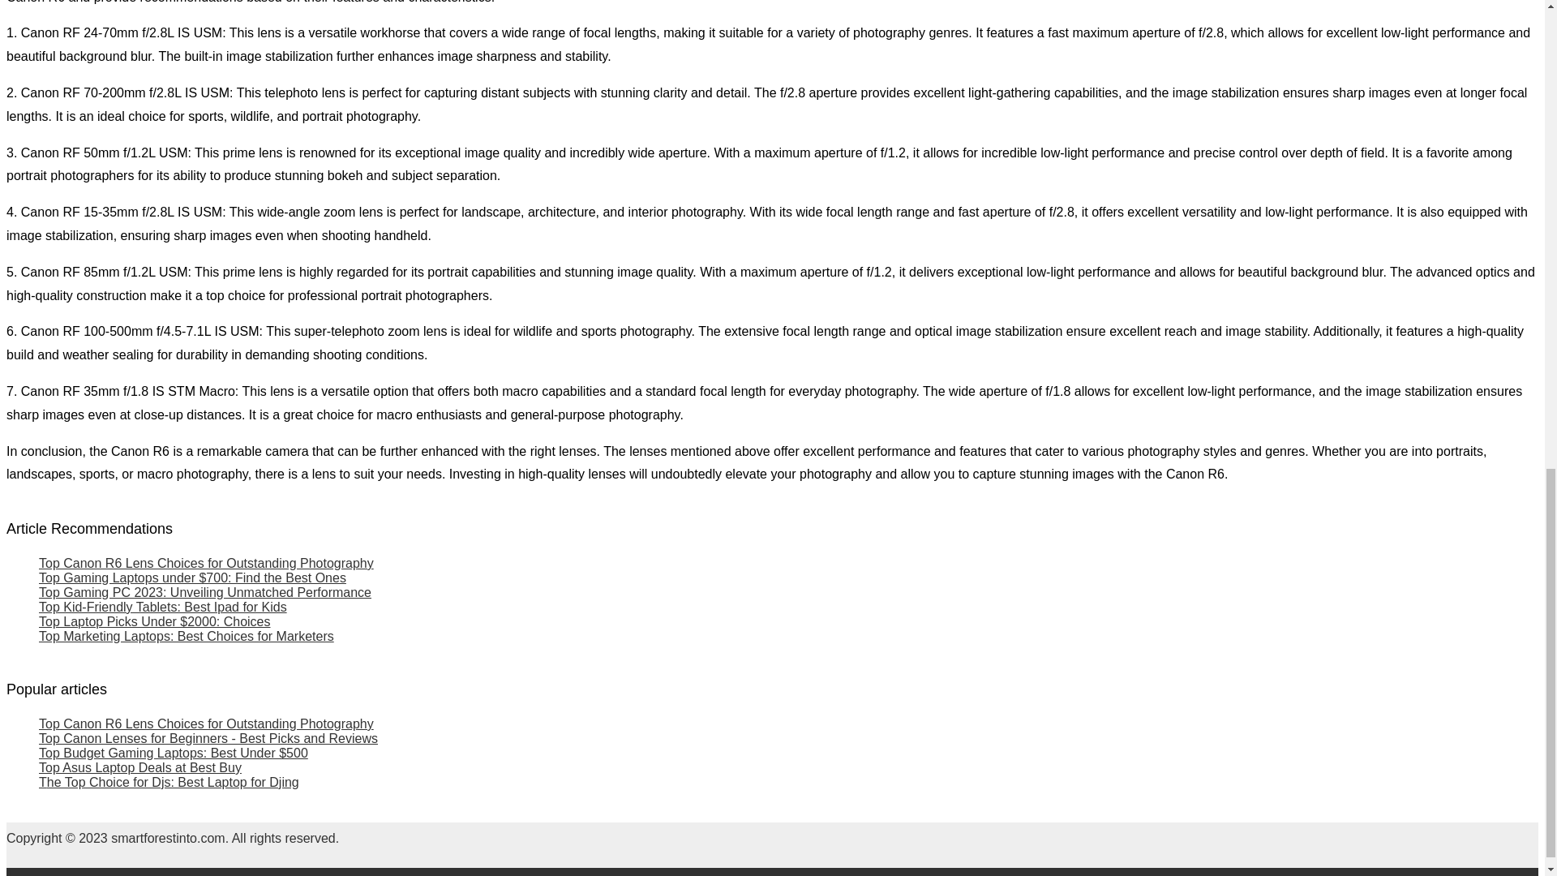 This screenshot has height=876, width=1557. What do you see at coordinates (187, 636) in the screenshot?
I see `Top Marketing Laptops: Best Choices for Marketers` at bounding box center [187, 636].